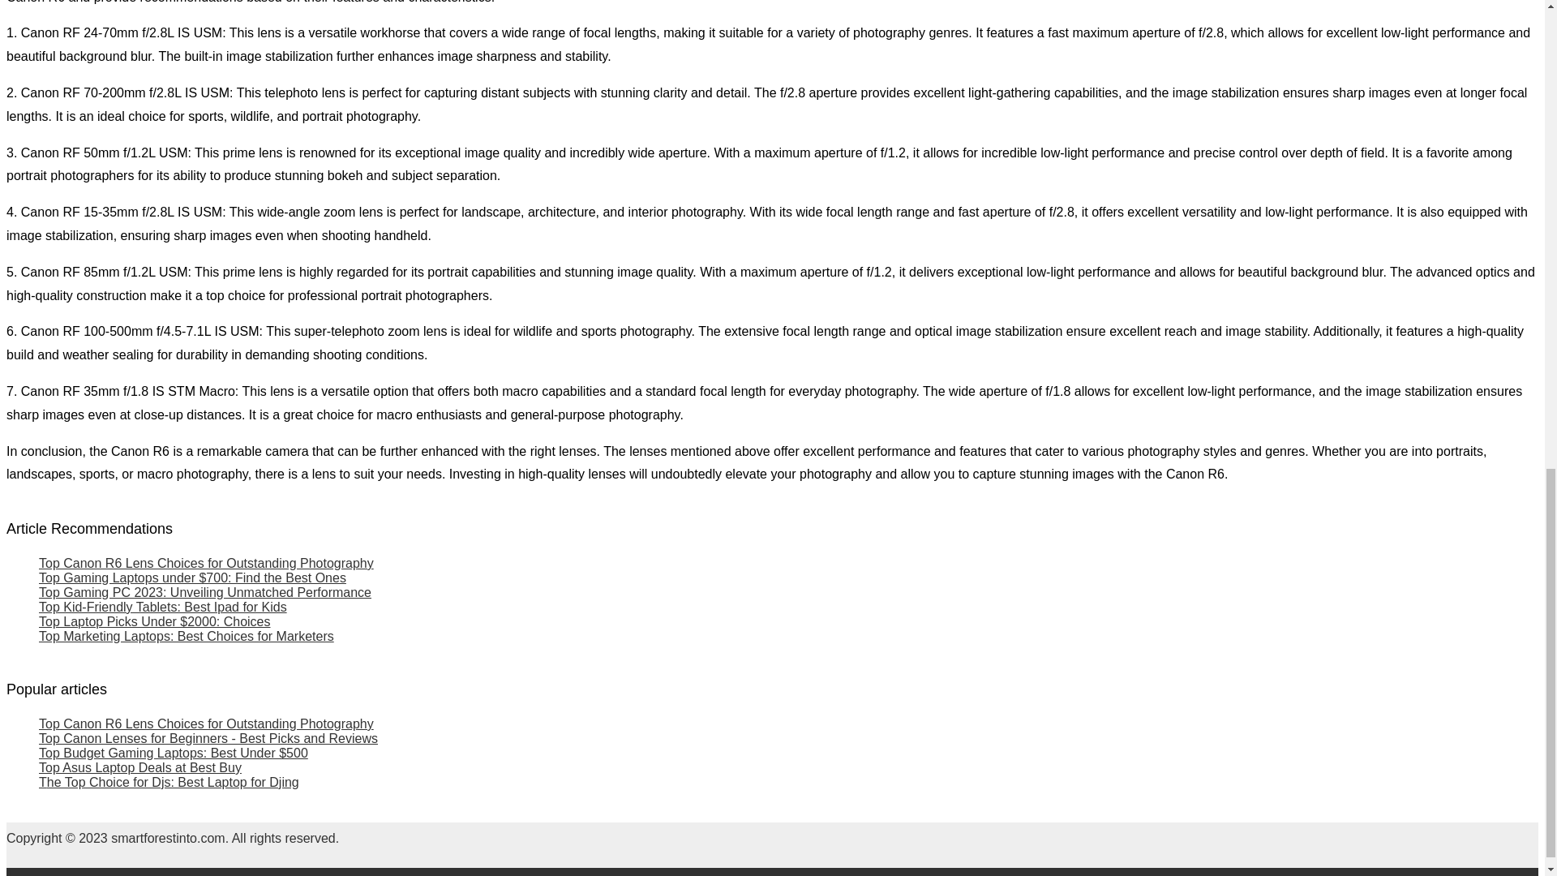 This screenshot has height=876, width=1557. What do you see at coordinates (187, 636) in the screenshot?
I see `Top Marketing Laptops: Best Choices for Marketers` at bounding box center [187, 636].